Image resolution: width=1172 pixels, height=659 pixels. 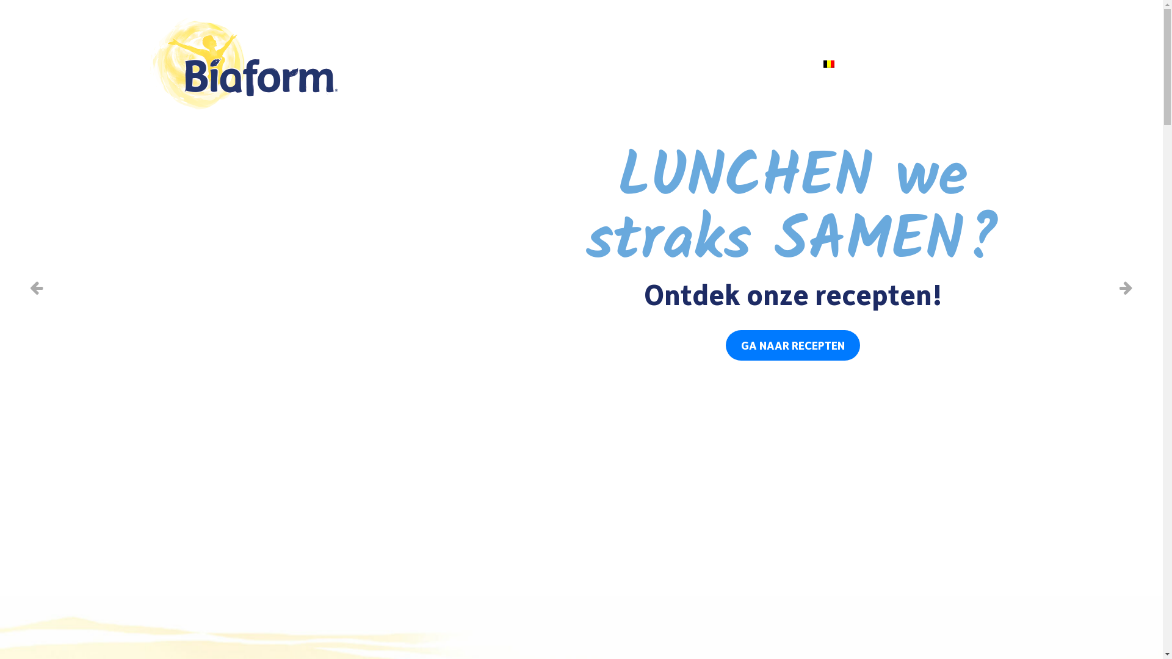 I want to click on NL, so click(x=845, y=63).